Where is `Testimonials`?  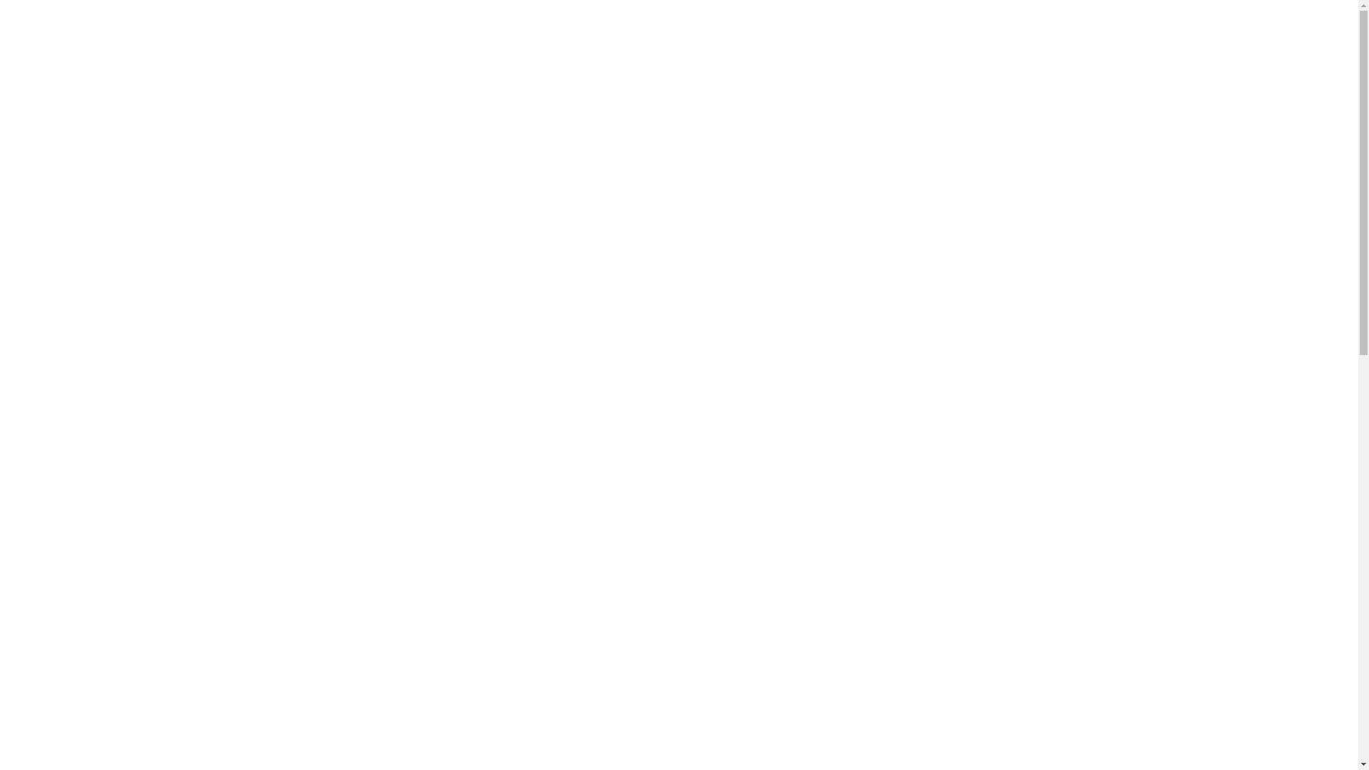
Testimonials is located at coordinates (568, 46).